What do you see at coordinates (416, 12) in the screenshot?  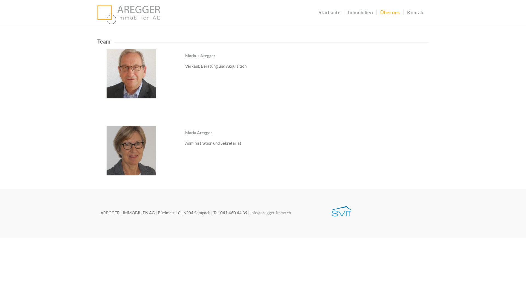 I see `Kontakt` at bounding box center [416, 12].